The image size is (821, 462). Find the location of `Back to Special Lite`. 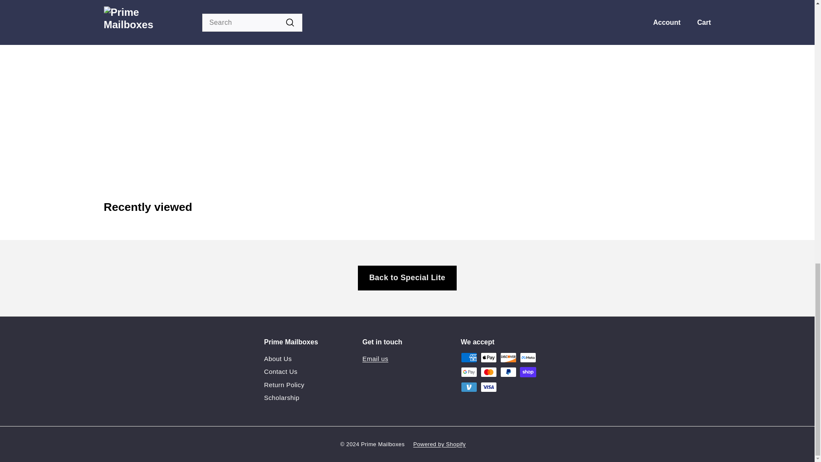

Back to Special Lite is located at coordinates (407, 278).